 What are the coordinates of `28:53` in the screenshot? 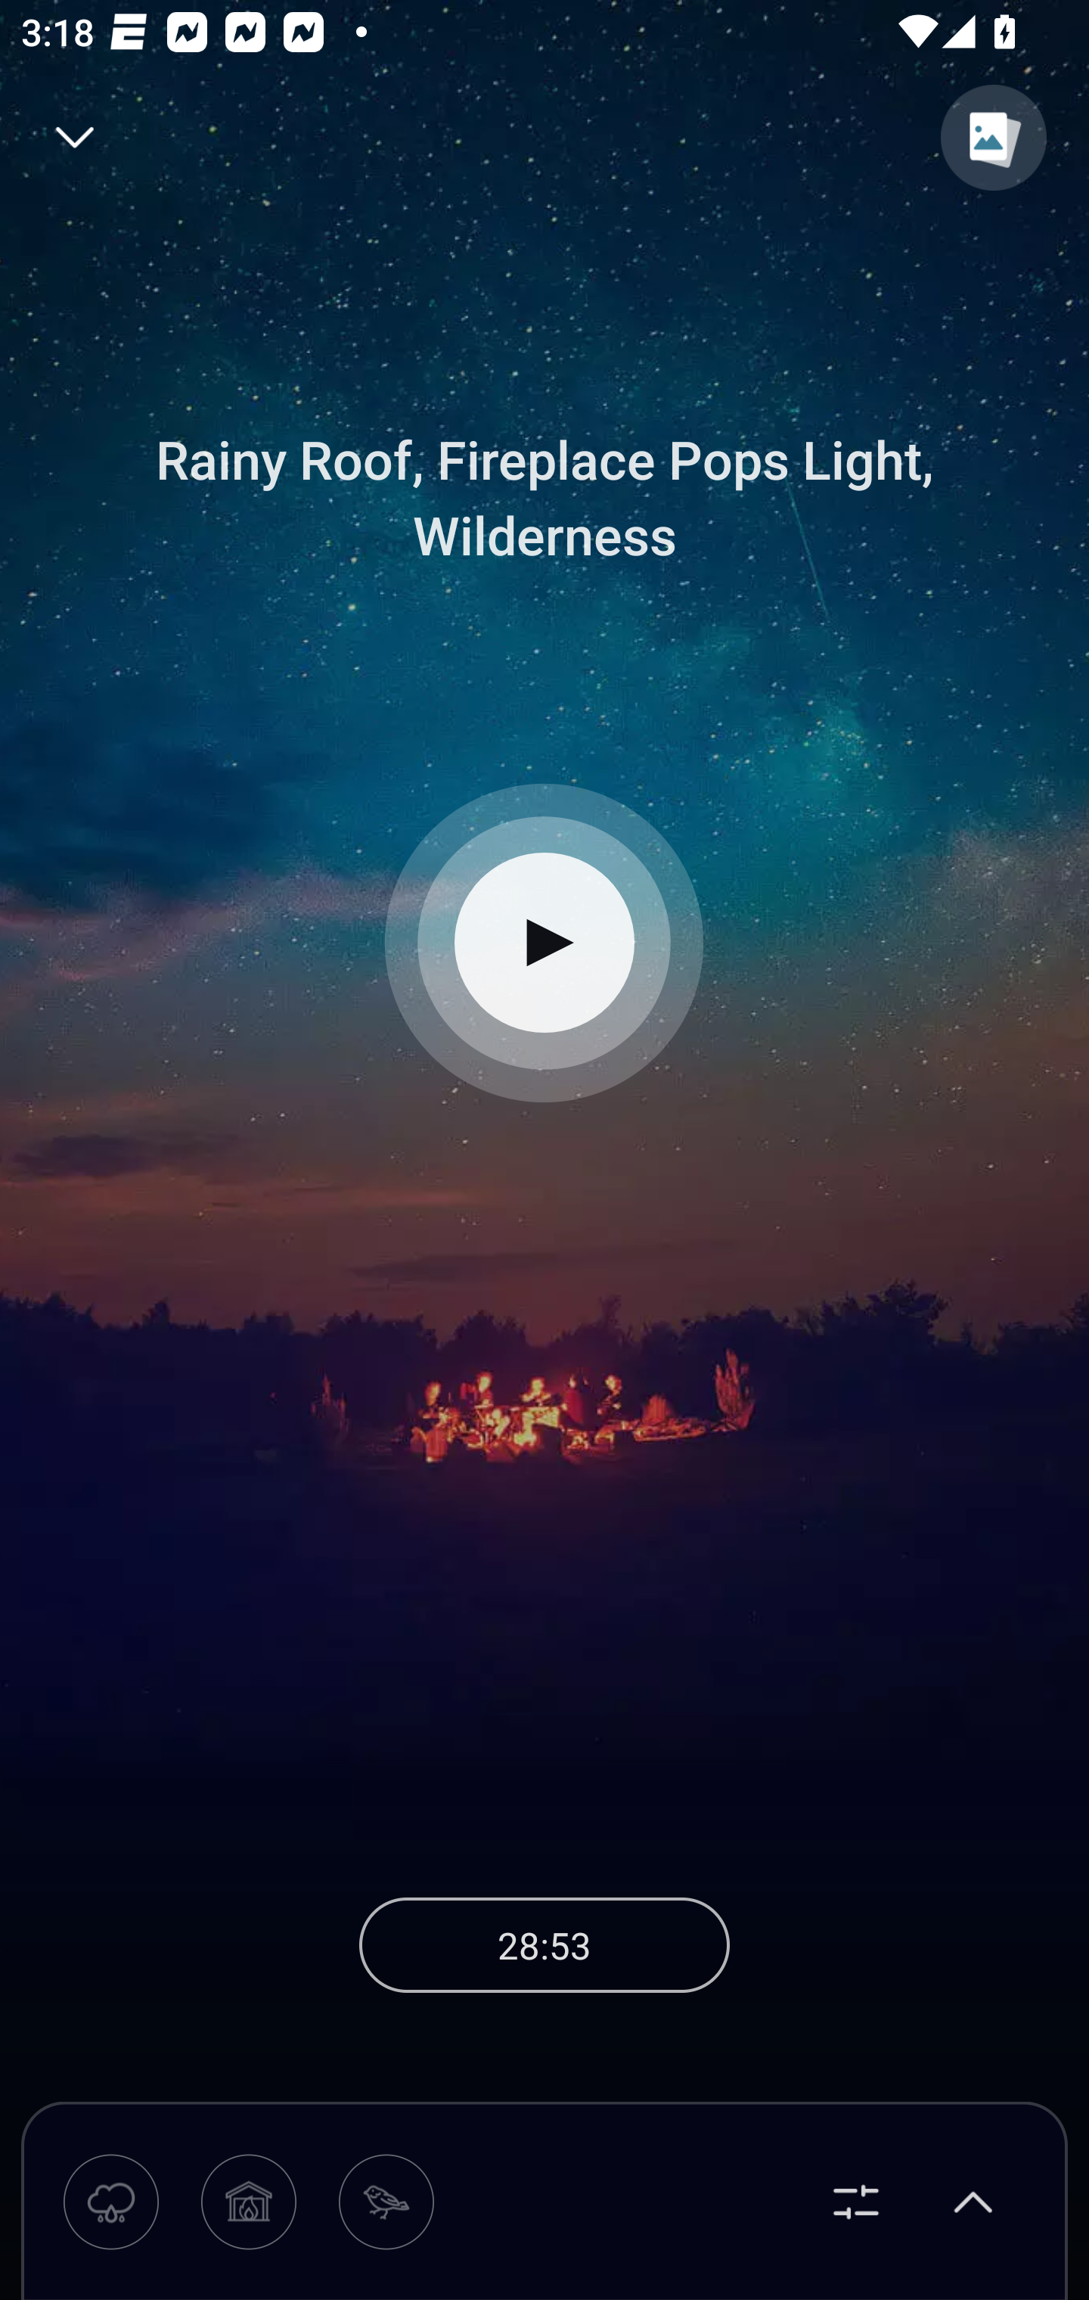 It's located at (544, 1944).